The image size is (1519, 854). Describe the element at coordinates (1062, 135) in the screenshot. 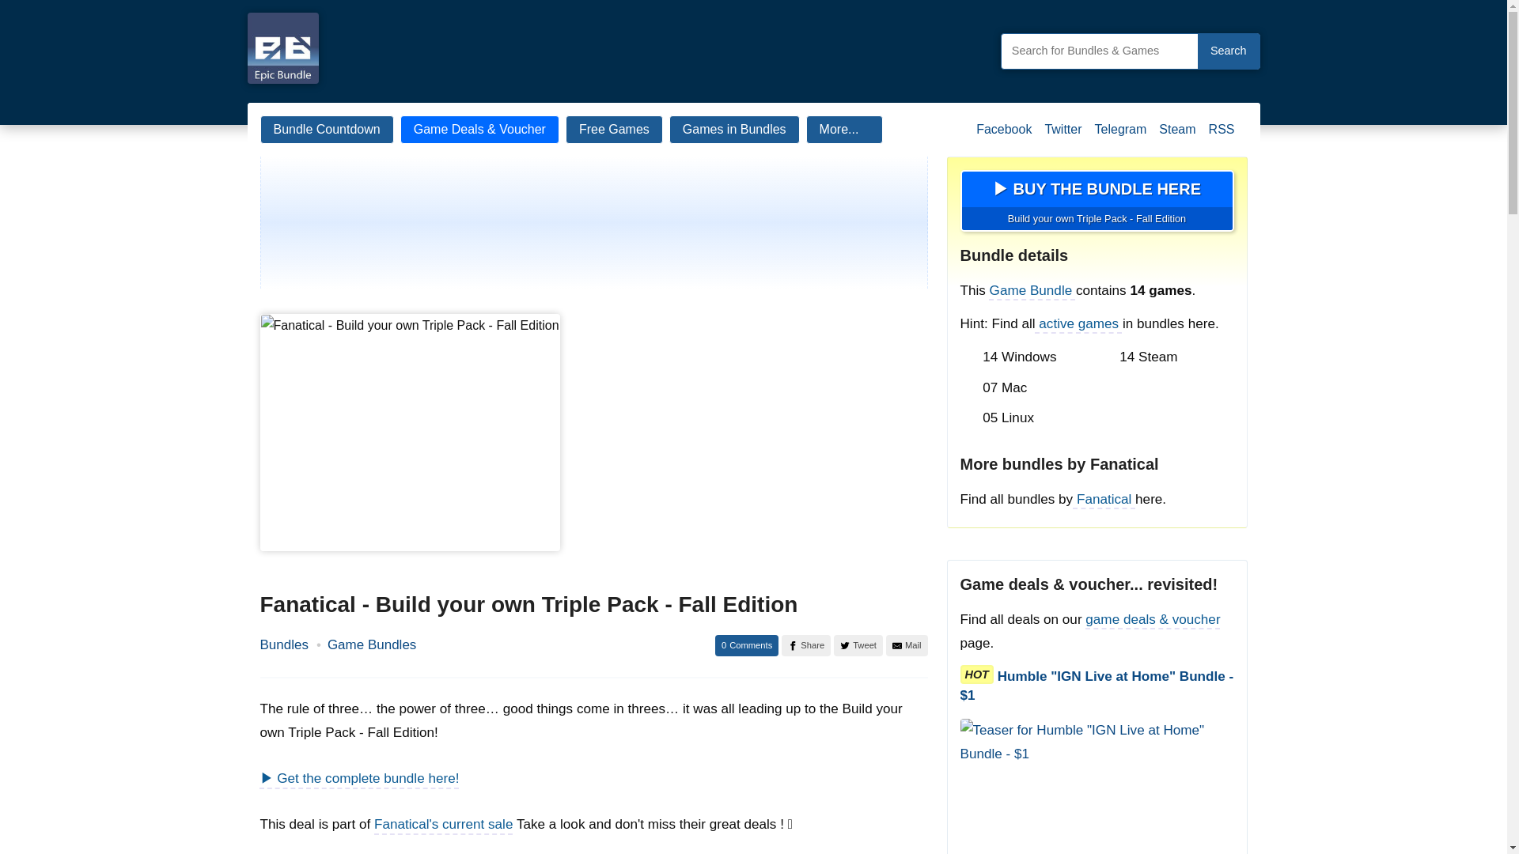

I see `Twitter` at that location.